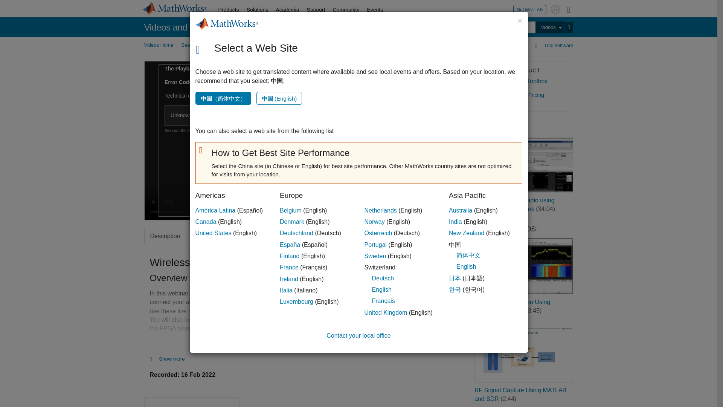 This screenshot has width=723, height=407. Describe the element at coordinates (258, 10) in the screenshot. I see `Solutions` at that location.